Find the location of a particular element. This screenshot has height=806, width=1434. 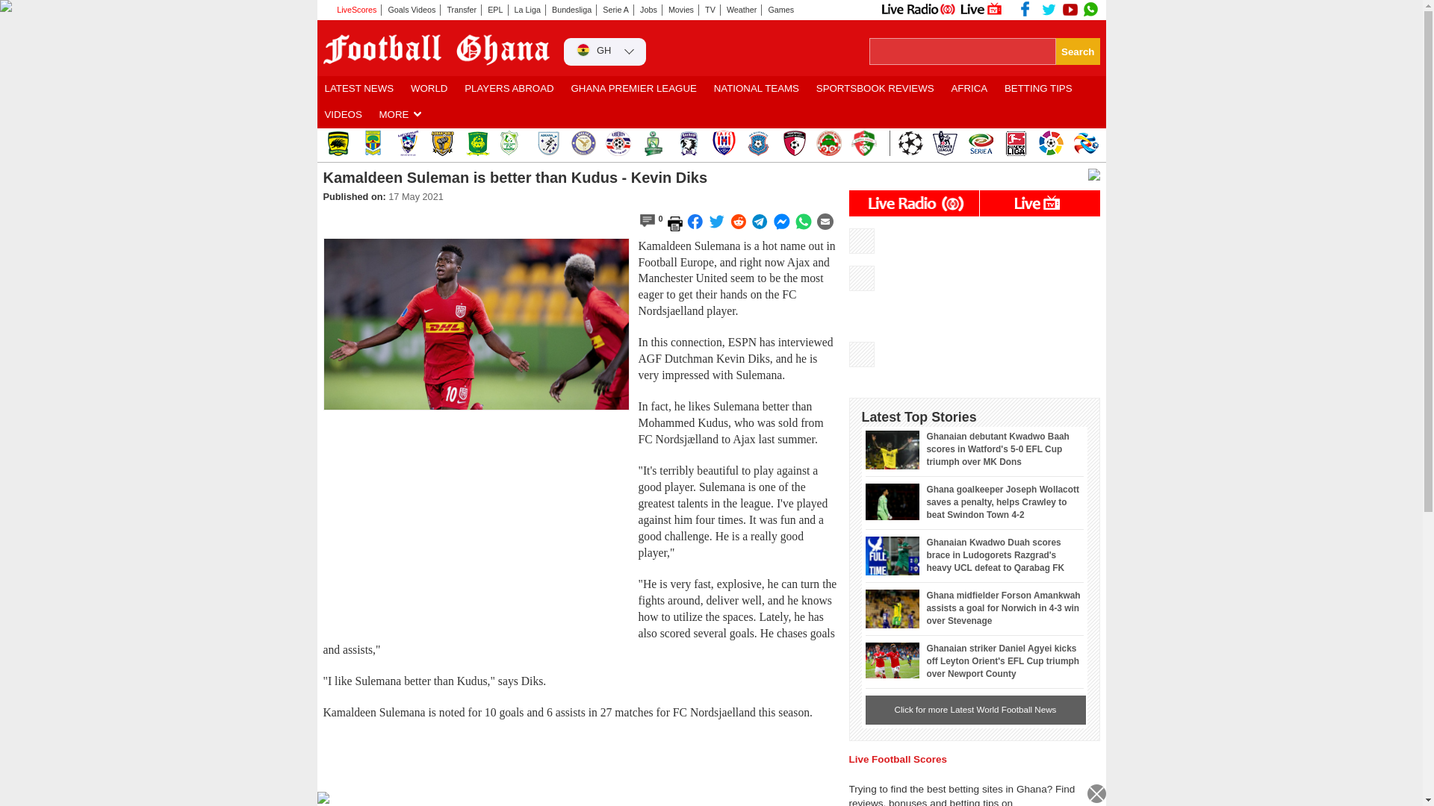

Goals Videos is located at coordinates (412, 10).